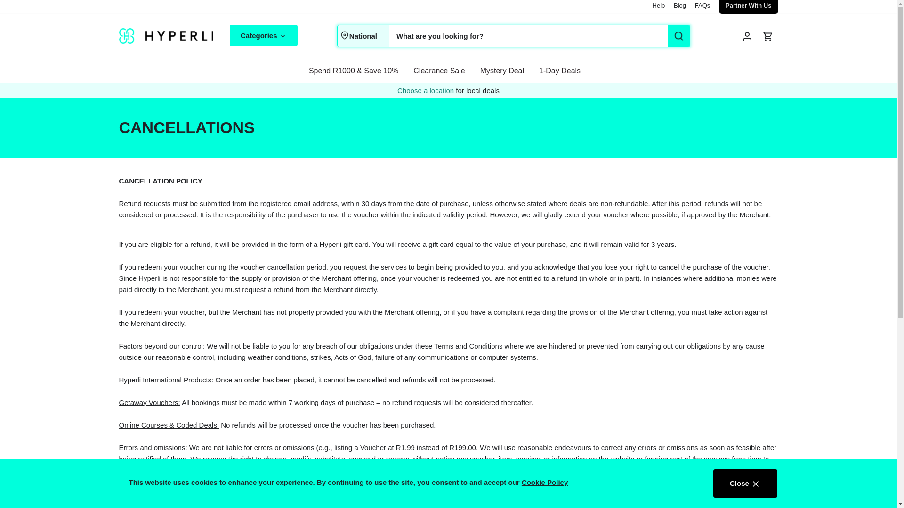 This screenshot has width=904, height=508. I want to click on National, so click(363, 36).